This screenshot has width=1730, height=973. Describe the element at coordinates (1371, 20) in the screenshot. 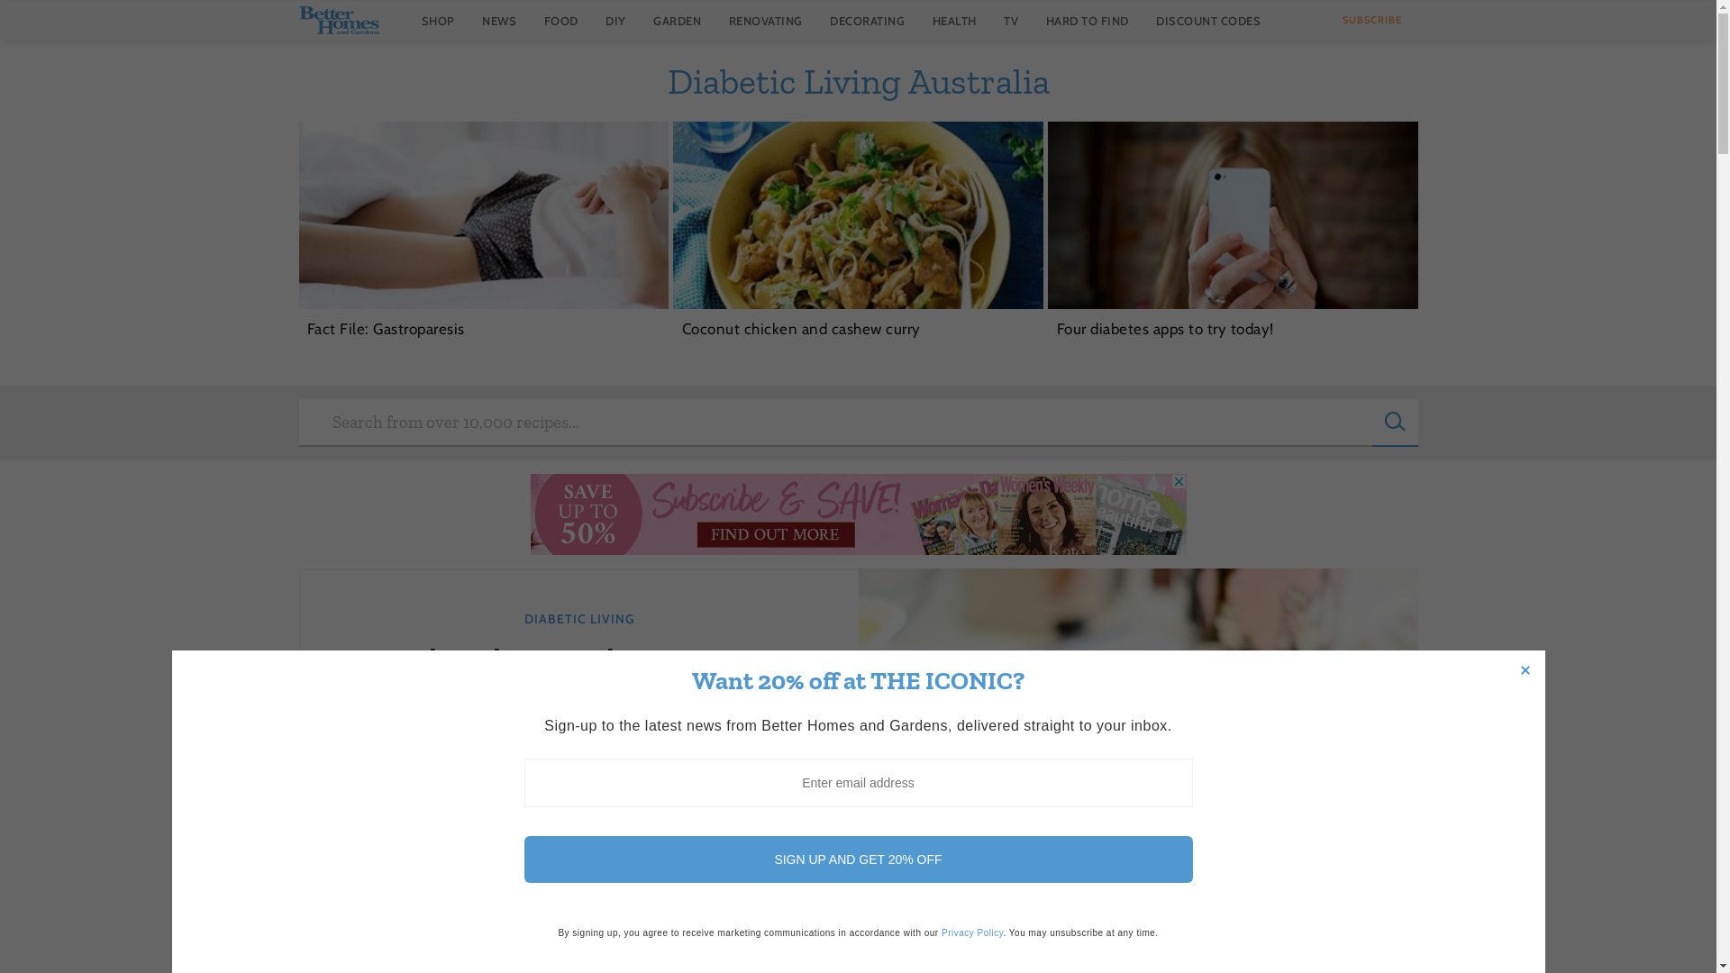

I see `SUBSCRIBE` at that location.